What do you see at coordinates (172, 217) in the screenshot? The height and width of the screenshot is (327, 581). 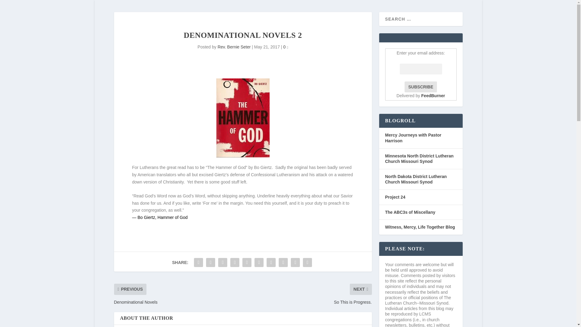 I see `Hammer of God` at bounding box center [172, 217].